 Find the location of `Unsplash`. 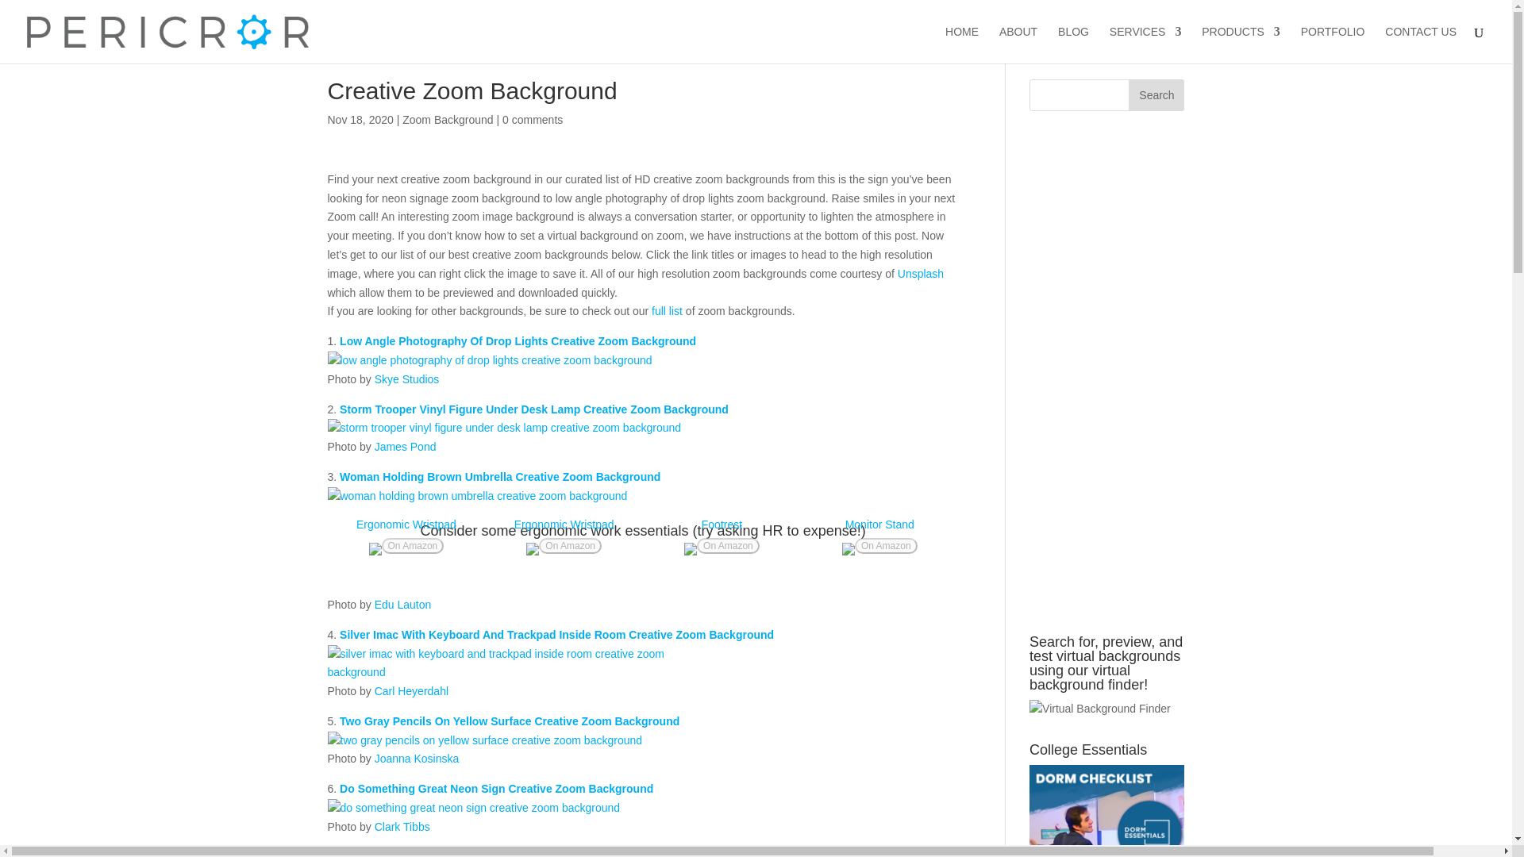

Unsplash is located at coordinates (920, 273).